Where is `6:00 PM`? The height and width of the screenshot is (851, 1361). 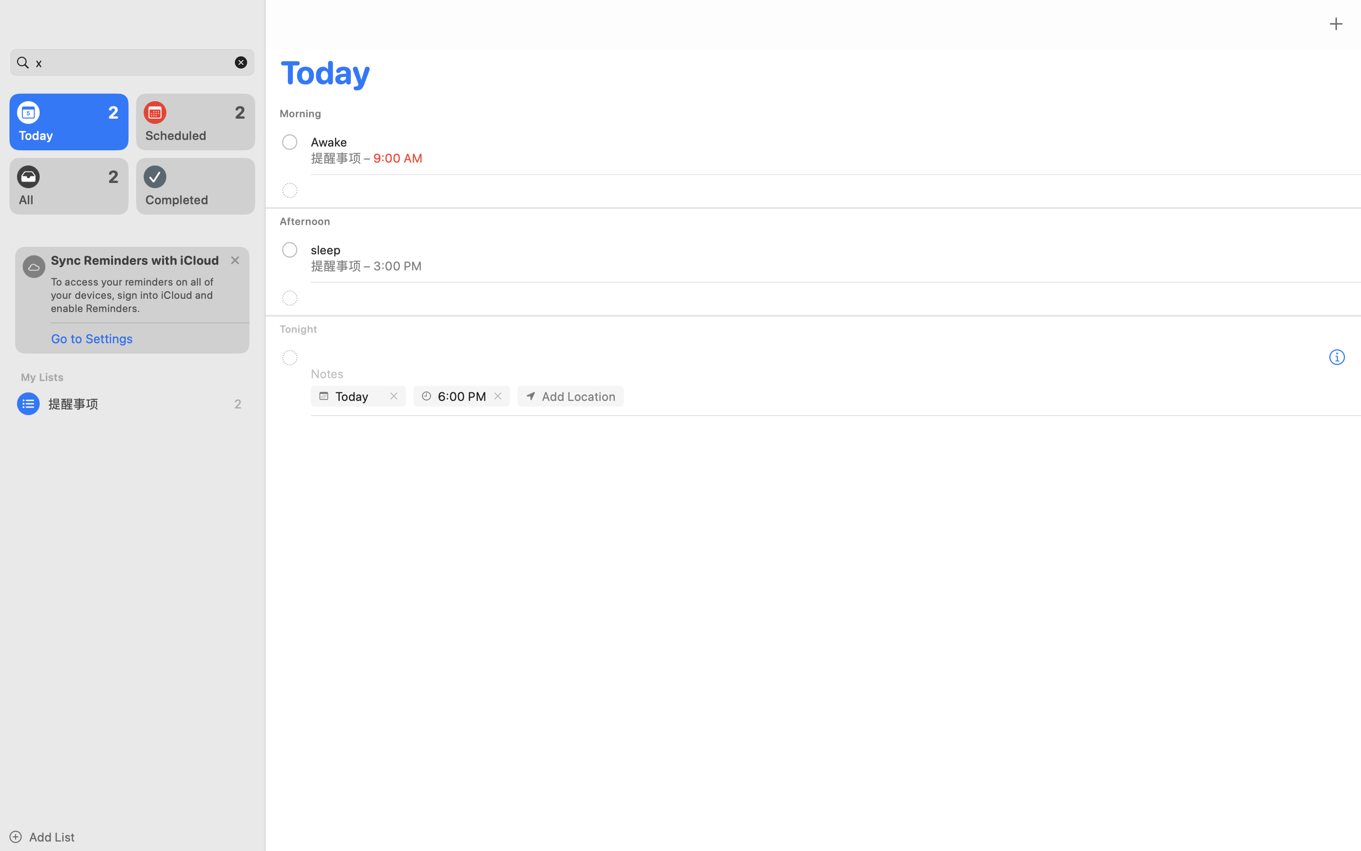
6:00 PM is located at coordinates (462, 396).